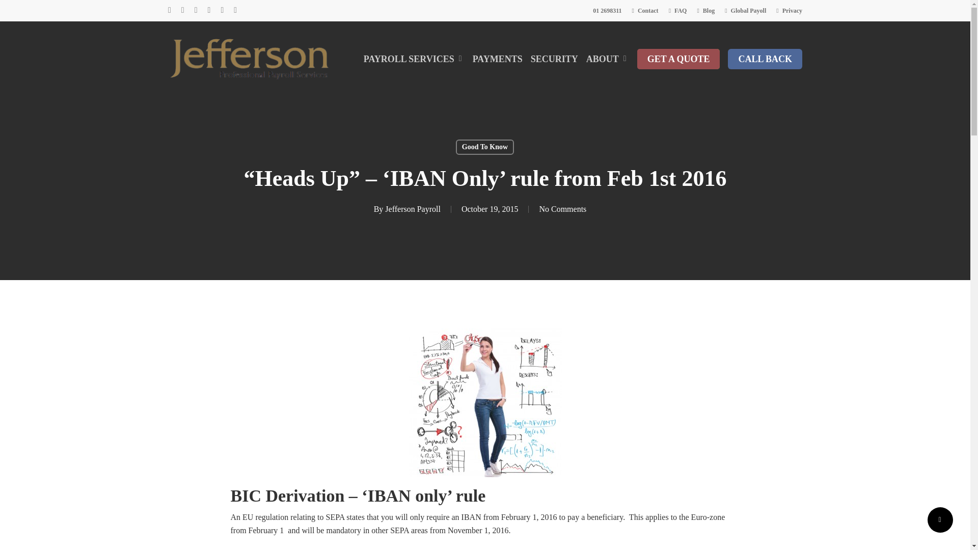 This screenshot has width=978, height=550. Describe the element at coordinates (645, 10) in the screenshot. I see `Contact` at that location.